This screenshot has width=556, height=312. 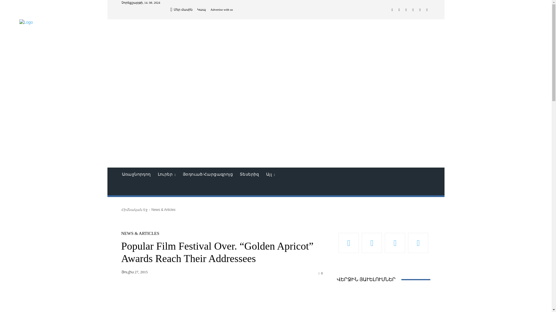 I want to click on RSS, so click(x=413, y=10).